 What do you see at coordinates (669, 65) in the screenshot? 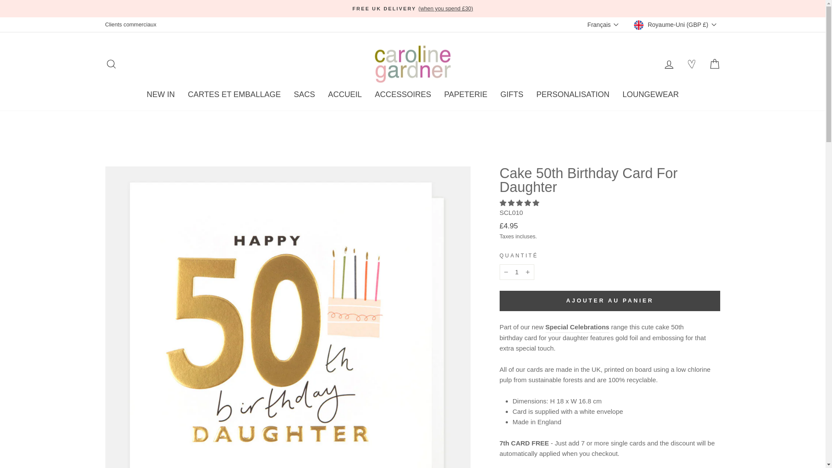
I see `ACCOUNT` at bounding box center [669, 65].